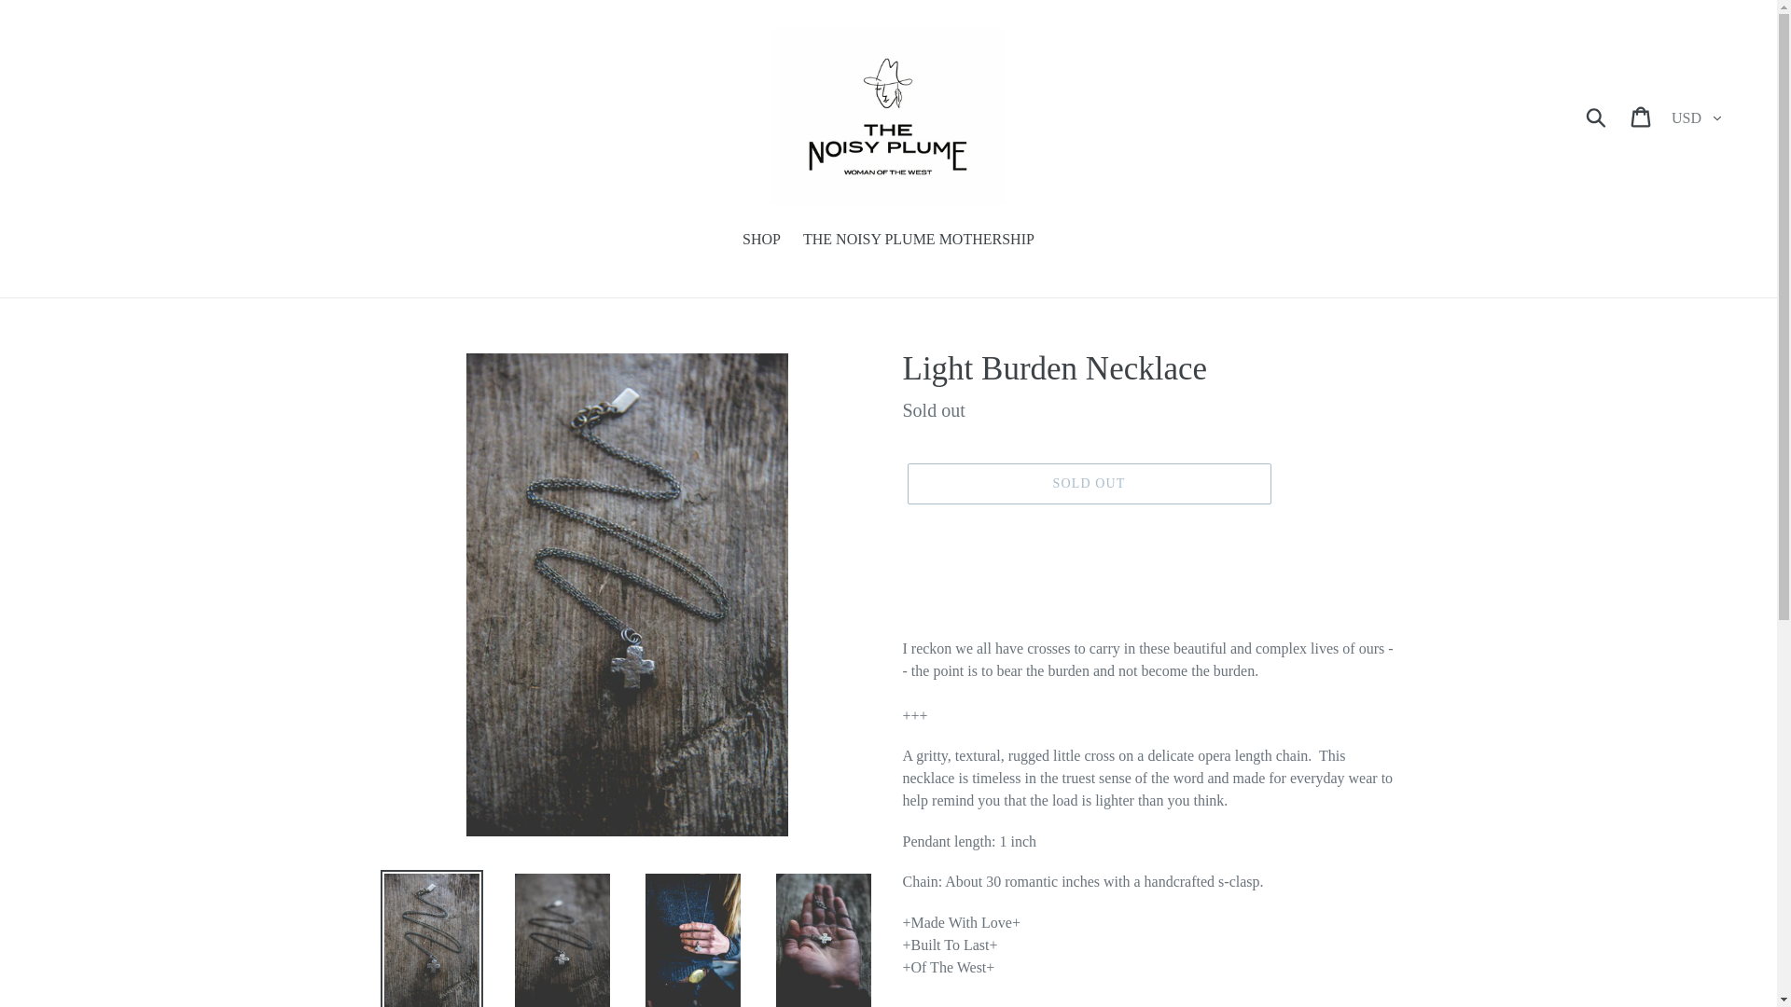  Describe the element at coordinates (1642, 116) in the screenshot. I see `Cart` at that location.